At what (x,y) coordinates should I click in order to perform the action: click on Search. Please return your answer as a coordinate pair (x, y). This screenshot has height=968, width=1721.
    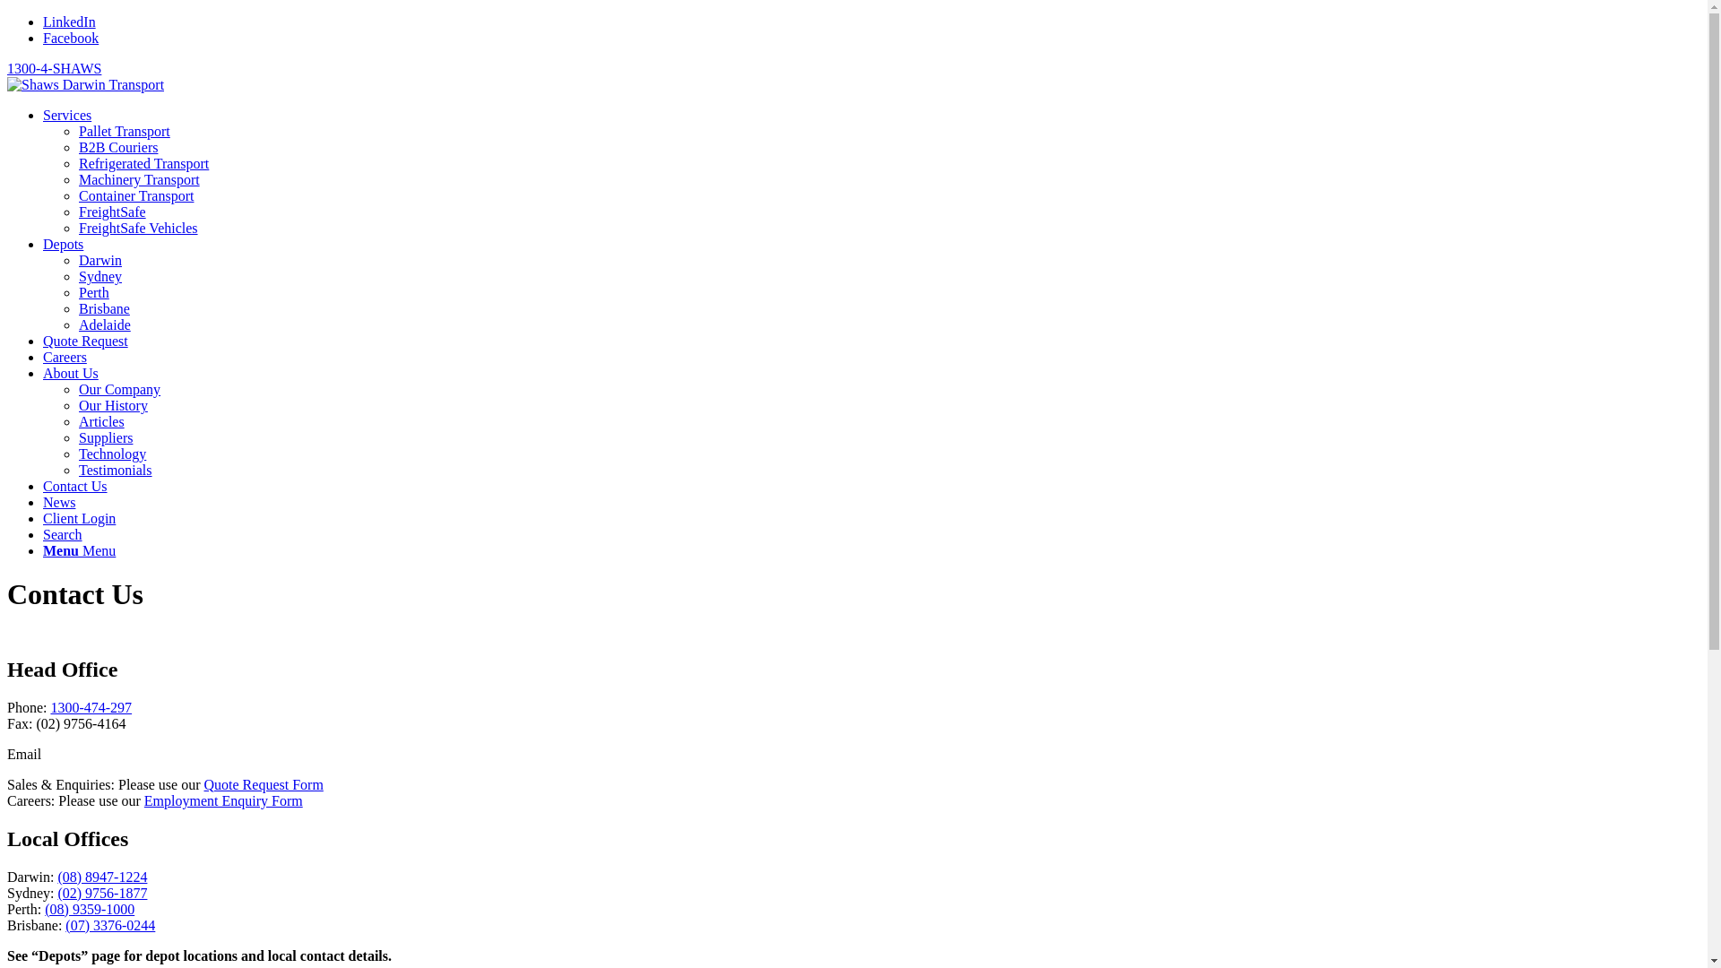
    Looking at the image, I should click on (63, 534).